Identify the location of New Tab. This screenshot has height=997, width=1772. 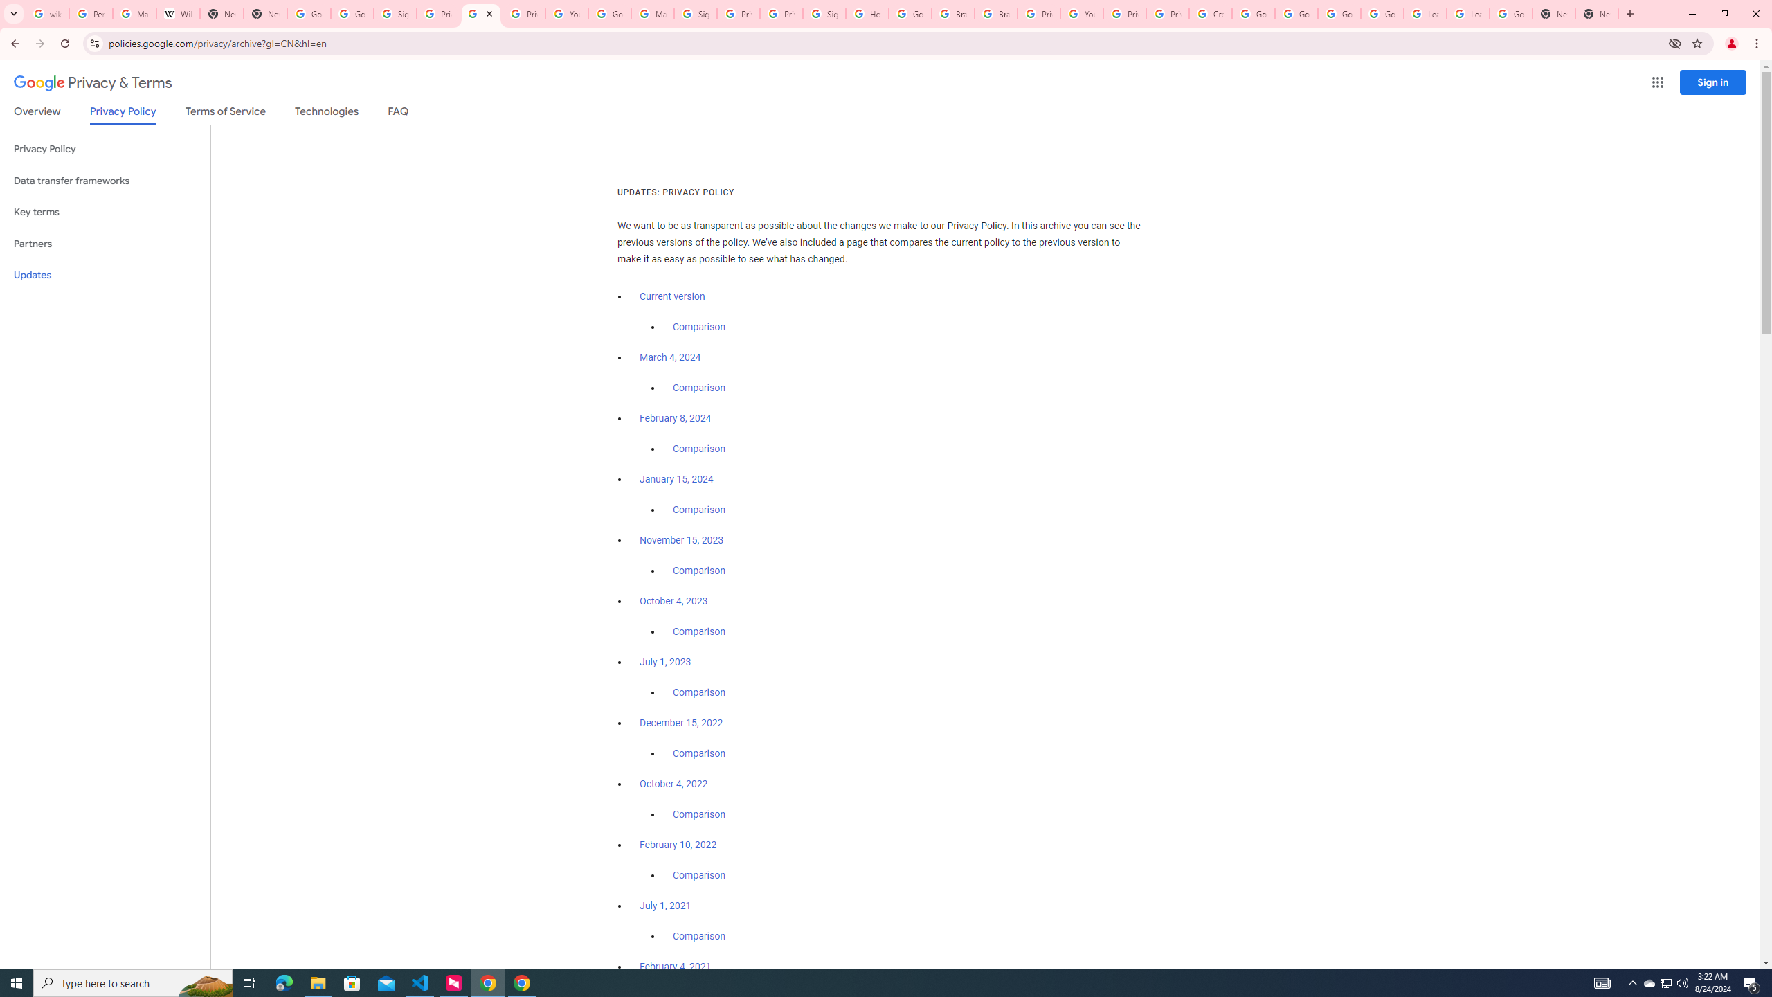
(1598, 14).